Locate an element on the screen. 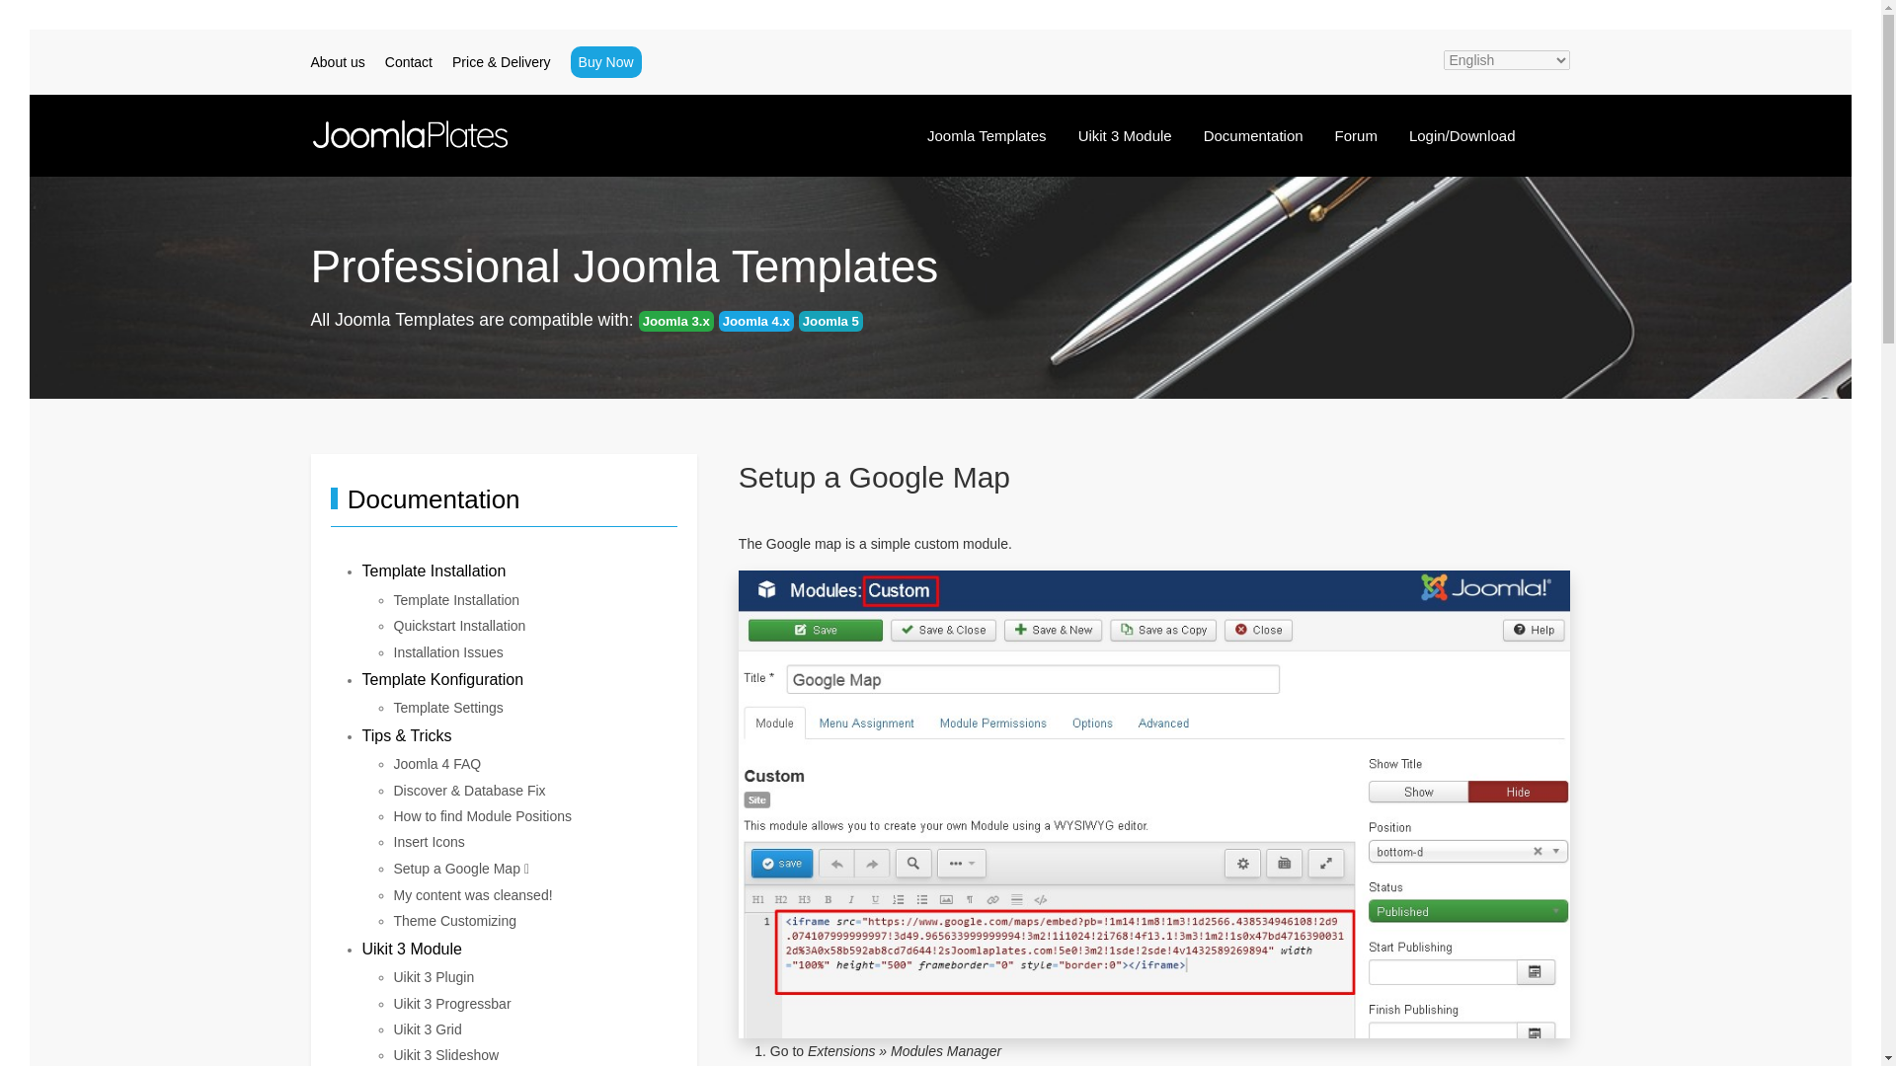 The height and width of the screenshot is (1066, 1896). Profil is located at coordinates (1546, 123).